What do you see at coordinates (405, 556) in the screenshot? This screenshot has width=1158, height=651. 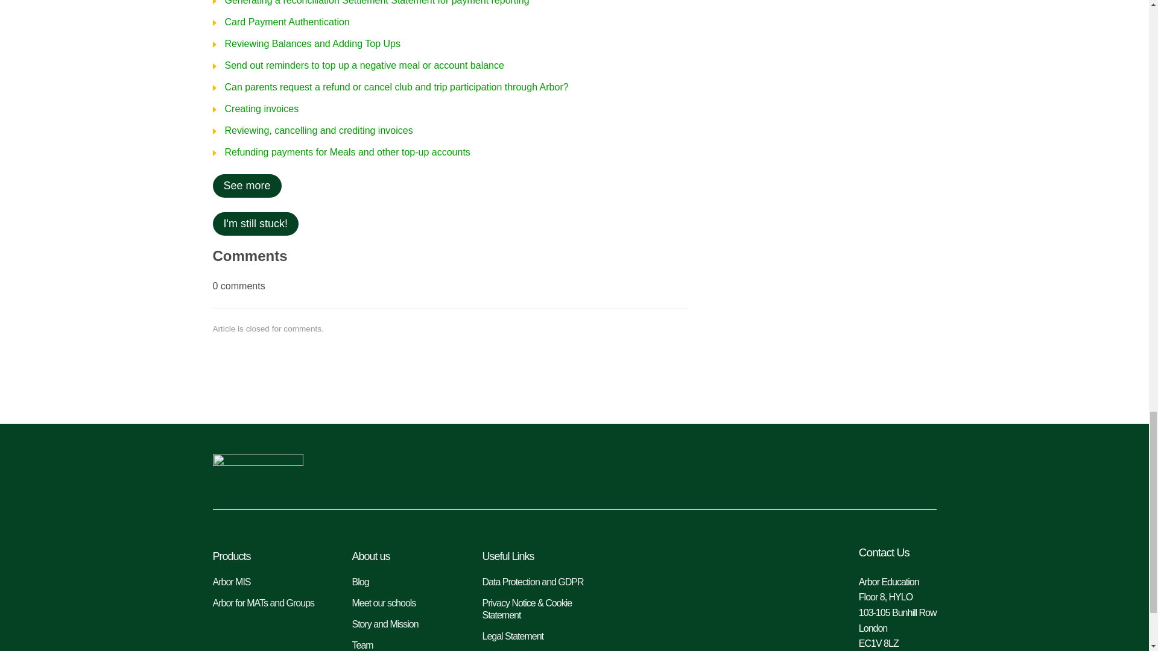 I see `About us` at bounding box center [405, 556].